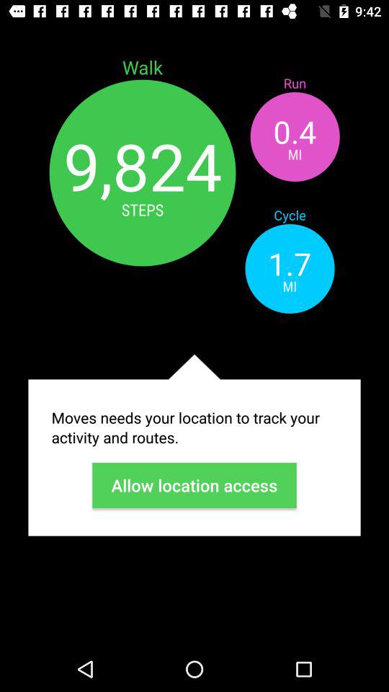 Image resolution: width=389 pixels, height=692 pixels. What do you see at coordinates (194, 485) in the screenshot?
I see `select icon below moves needs your icon` at bounding box center [194, 485].